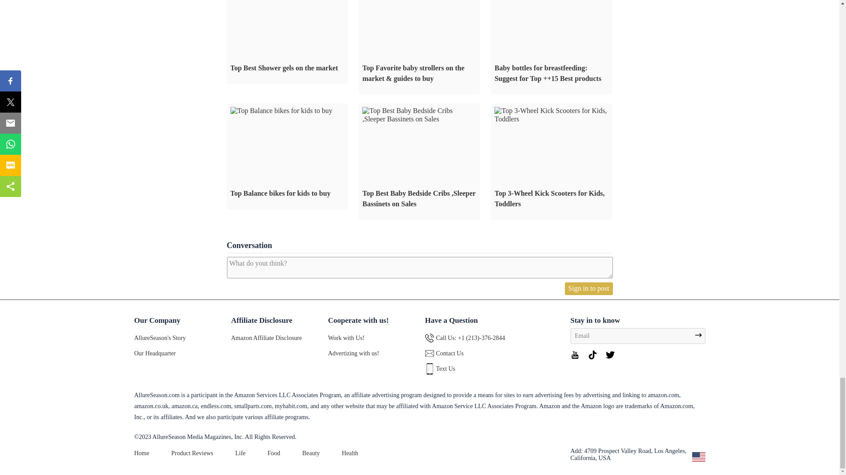 The width and height of the screenshot is (846, 475). Describe the element at coordinates (160, 338) in the screenshot. I see `AllureSeason's Story` at that location.